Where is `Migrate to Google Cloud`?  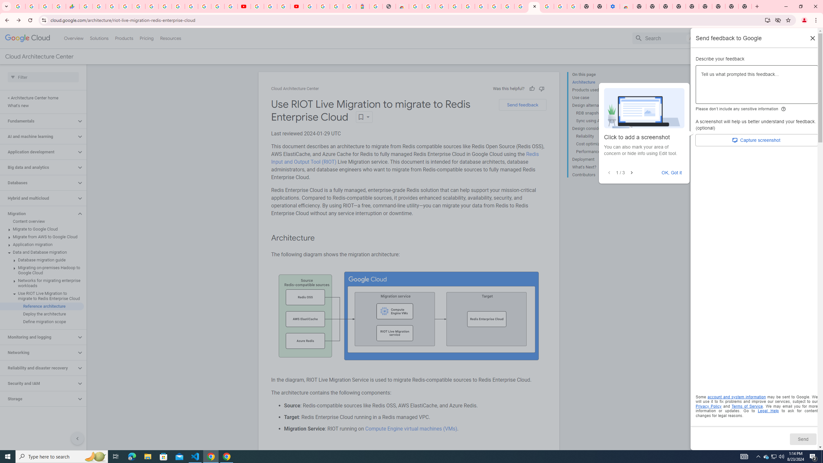 Migrate to Google Cloud is located at coordinates (42, 229).